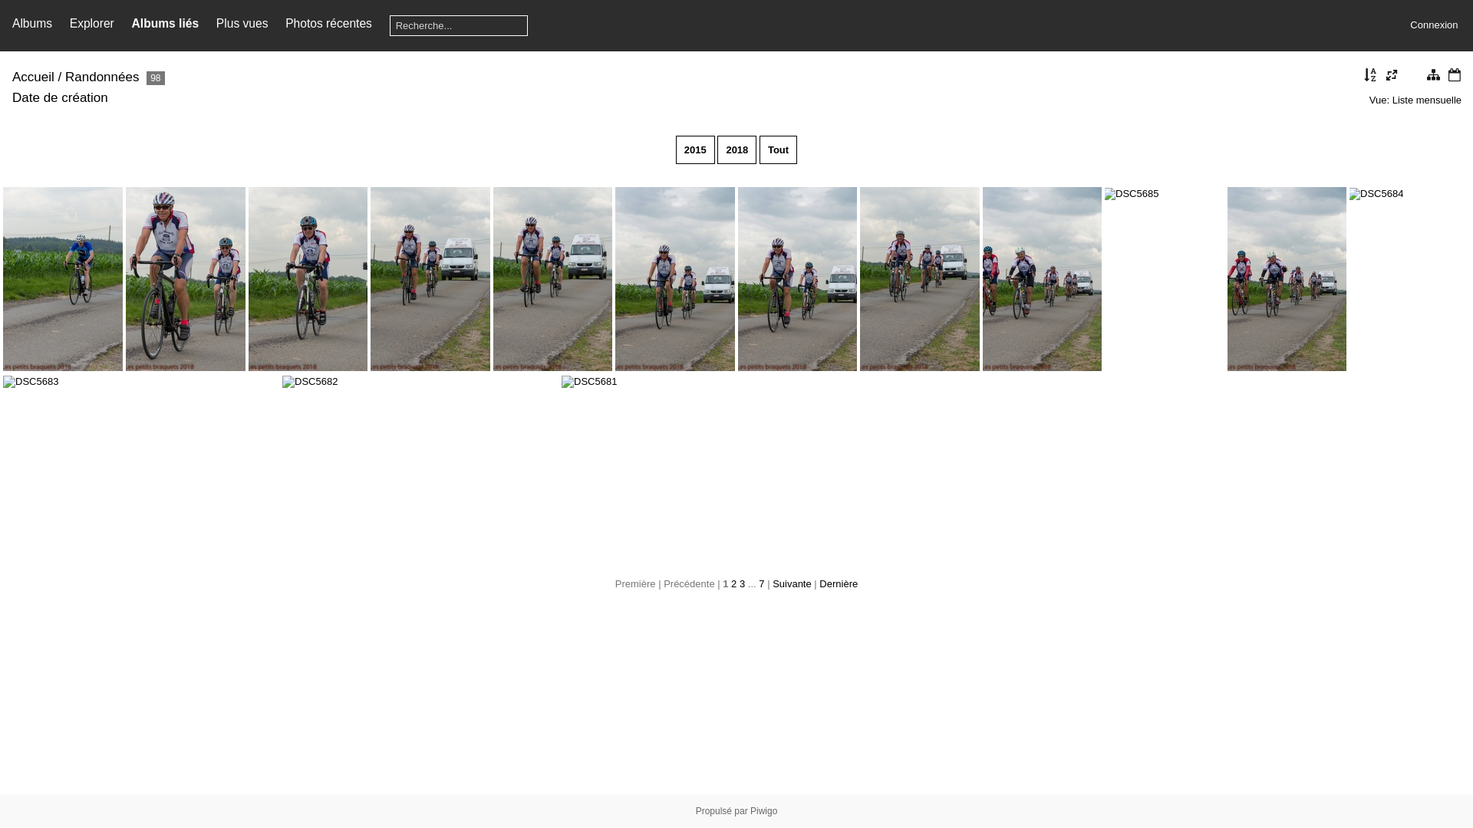  Describe the element at coordinates (736, 150) in the screenshot. I see `2018` at that location.